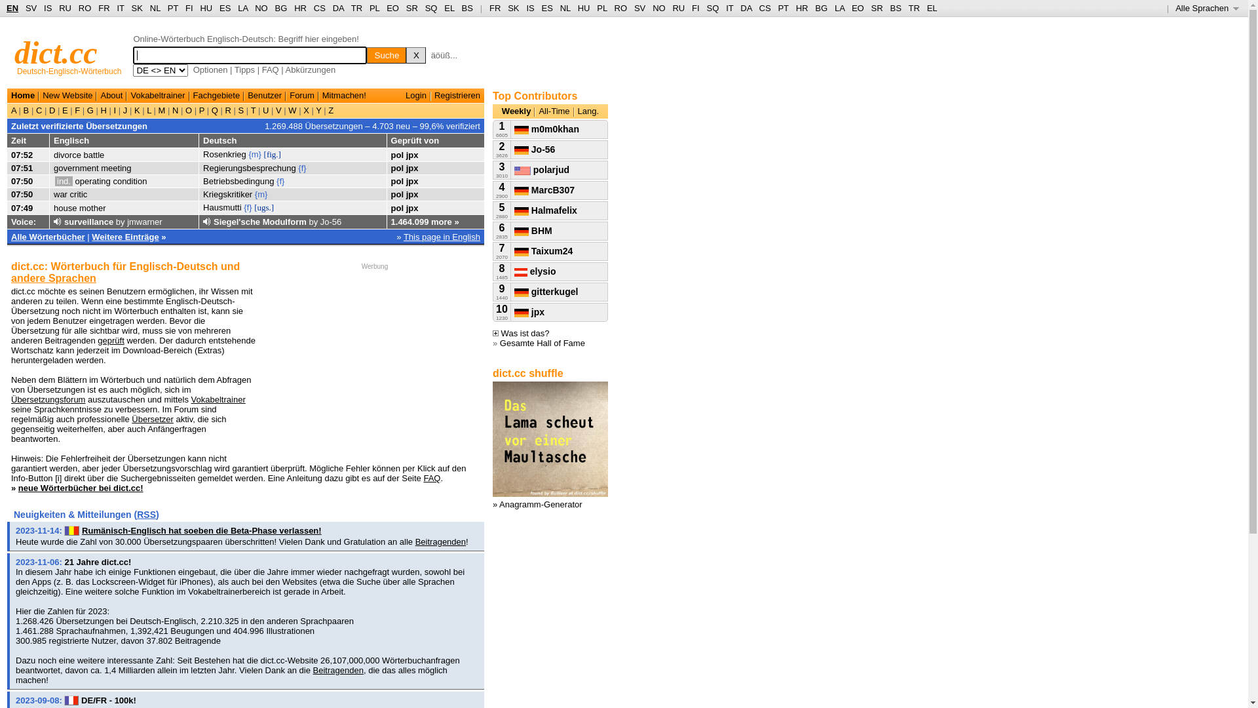 The image size is (1258, 708). I want to click on andere Sprachen, so click(54, 278).